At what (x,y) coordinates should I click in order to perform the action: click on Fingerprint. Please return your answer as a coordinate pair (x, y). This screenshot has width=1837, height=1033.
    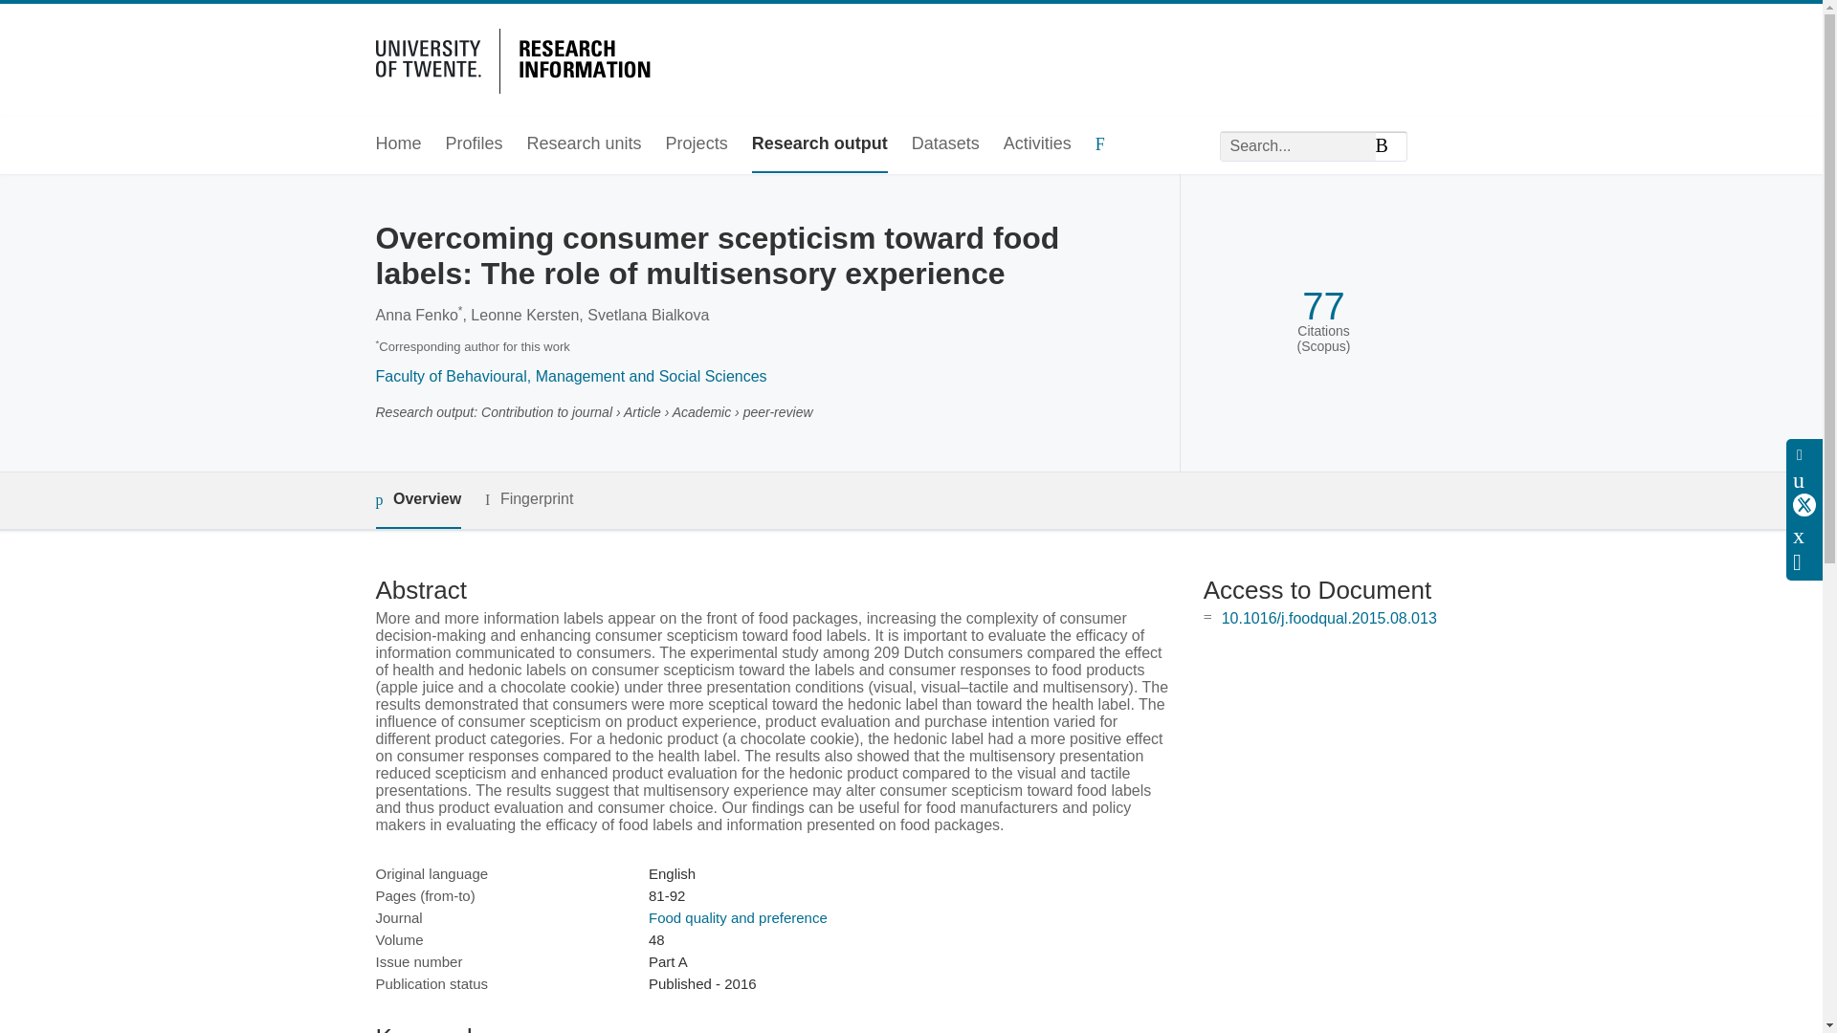
    Looking at the image, I should click on (528, 499).